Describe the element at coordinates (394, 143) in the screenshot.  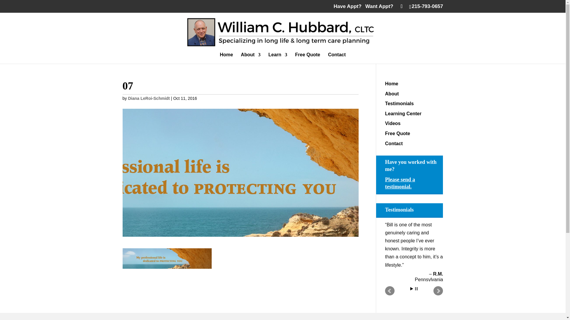
I see `Contact` at that location.